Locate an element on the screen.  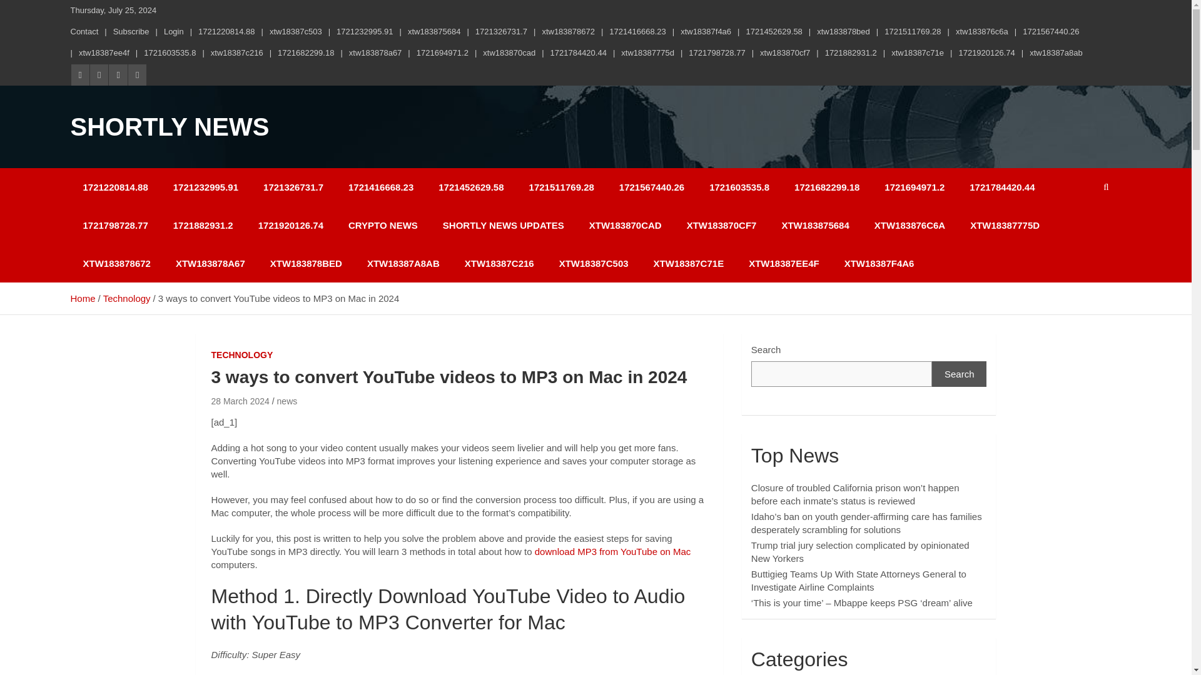
1721798728.77 is located at coordinates (716, 52).